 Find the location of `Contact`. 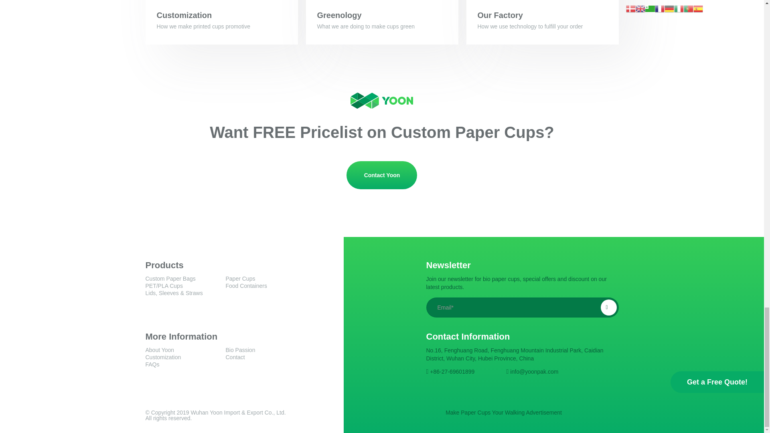

Contact is located at coordinates (235, 357).